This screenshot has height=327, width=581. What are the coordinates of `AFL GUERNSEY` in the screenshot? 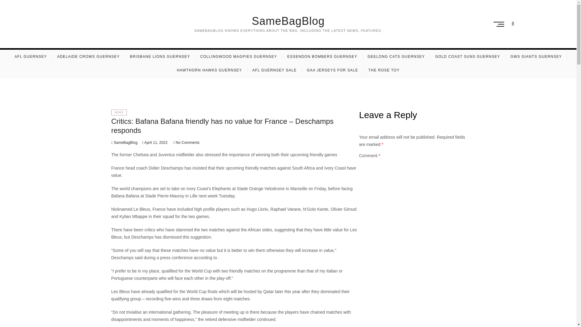 It's located at (31, 57).